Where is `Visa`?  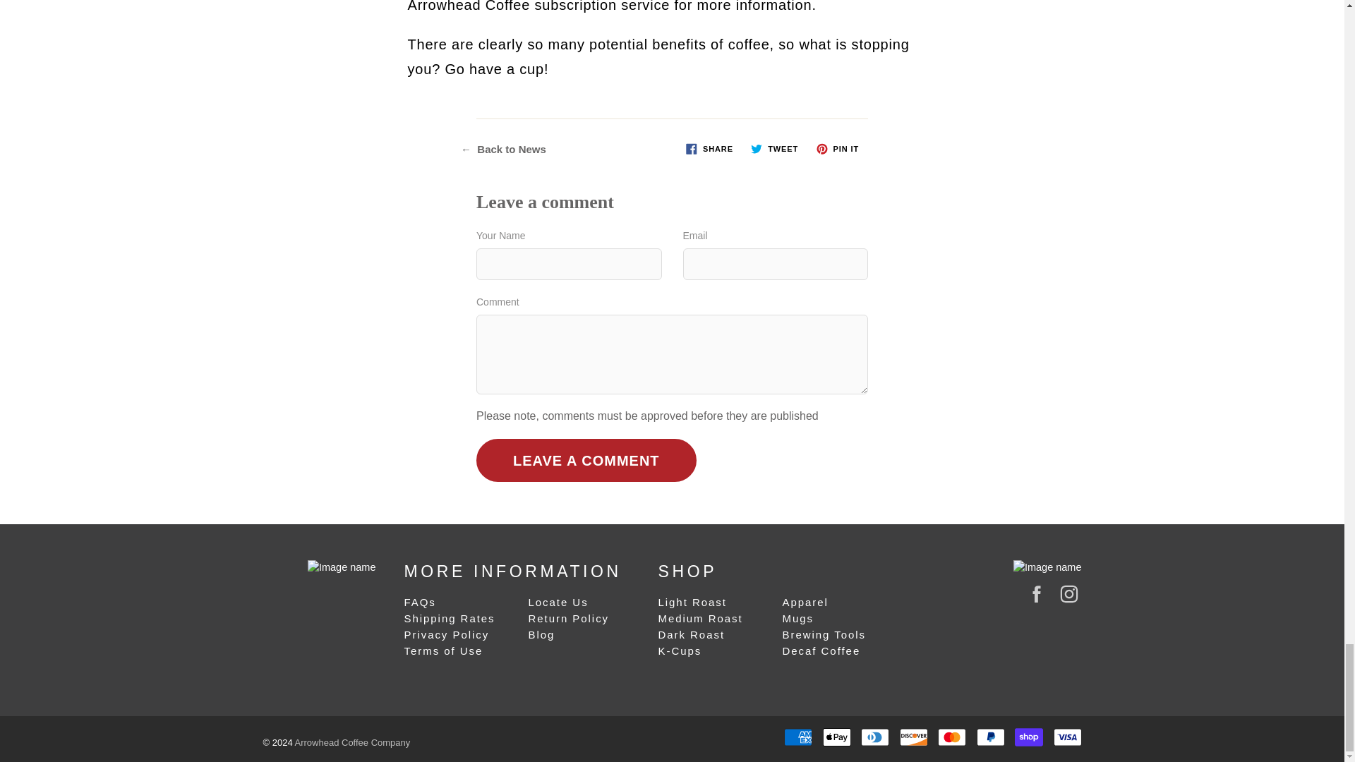 Visa is located at coordinates (1067, 737).